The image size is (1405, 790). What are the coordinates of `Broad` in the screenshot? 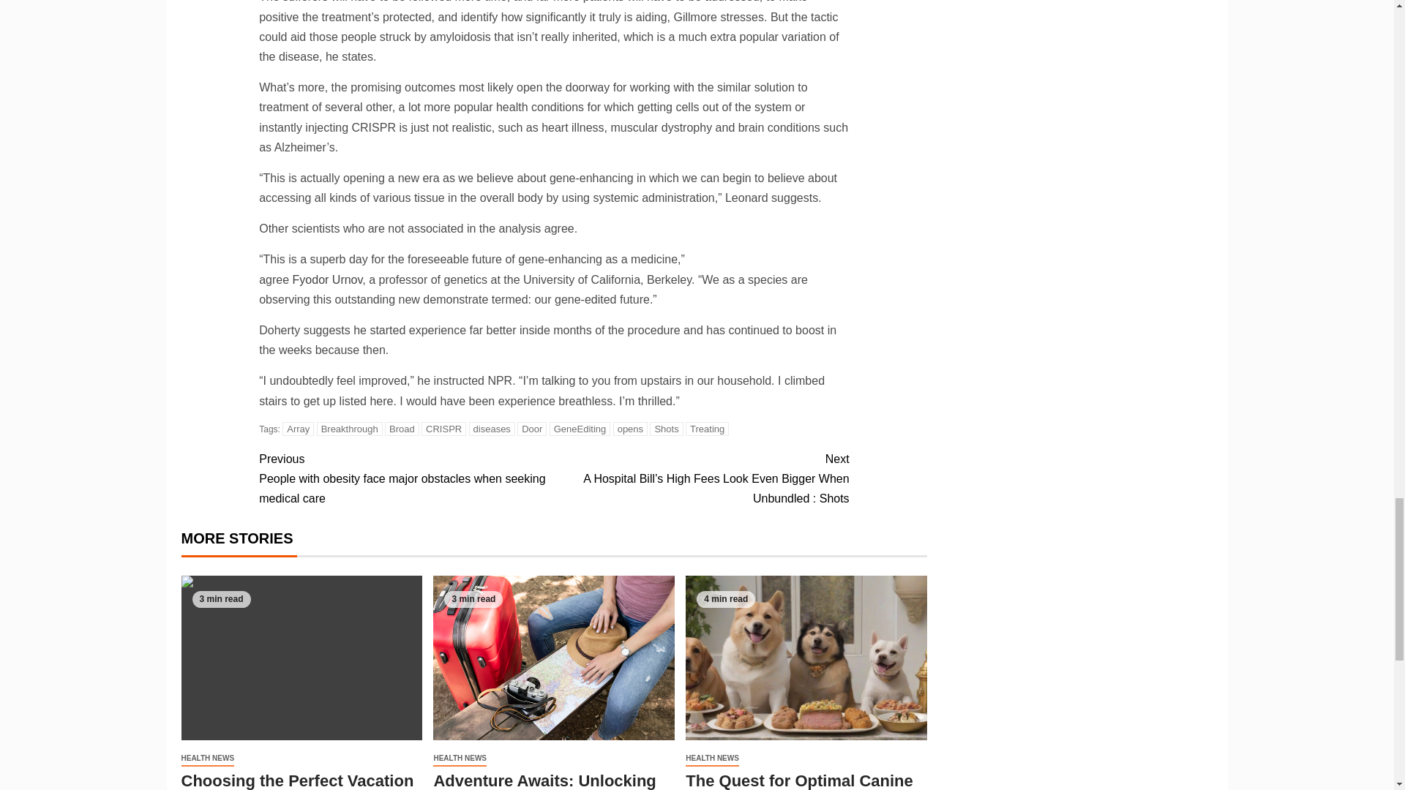 It's located at (402, 429).